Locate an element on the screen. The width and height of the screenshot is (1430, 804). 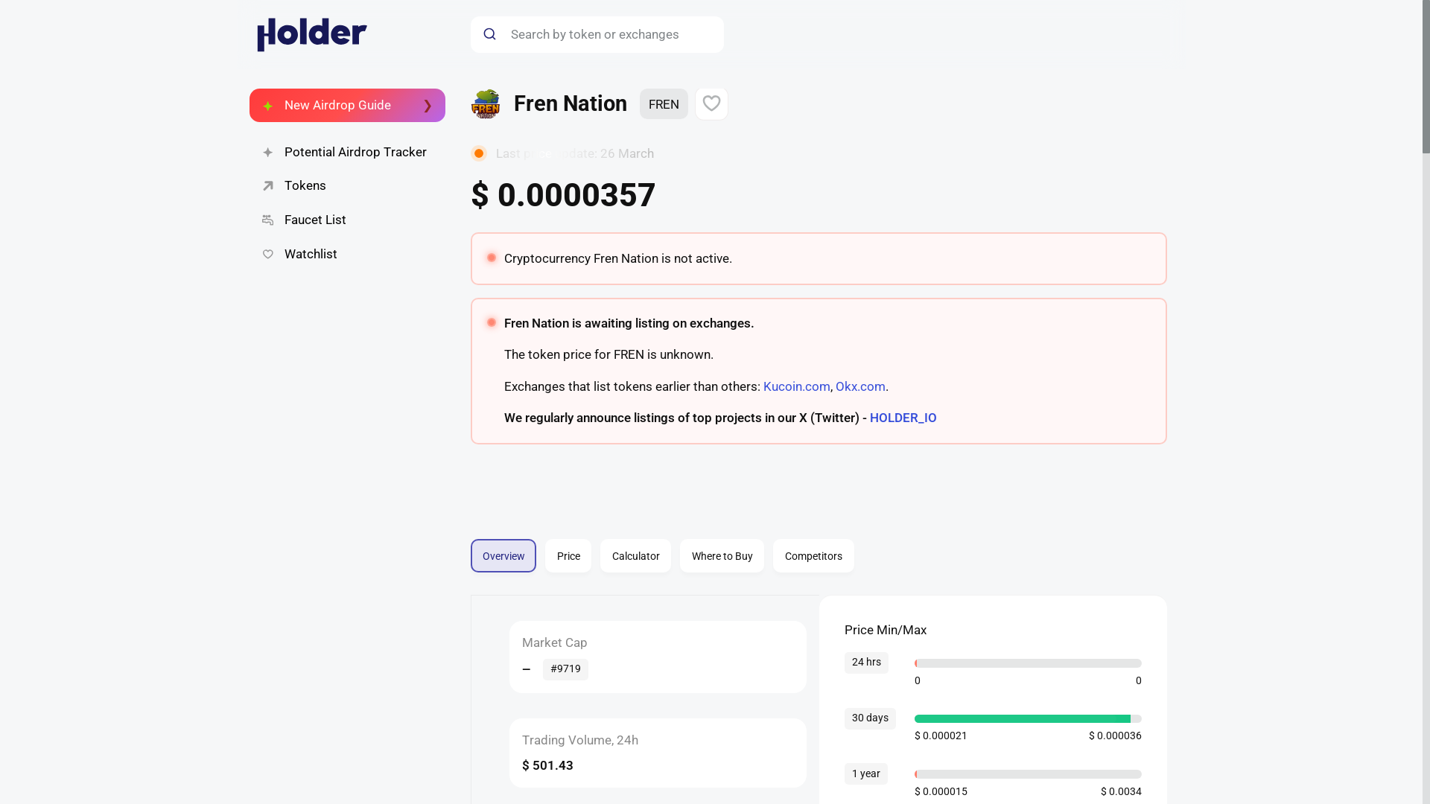
Tokens is located at coordinates (795, 386).